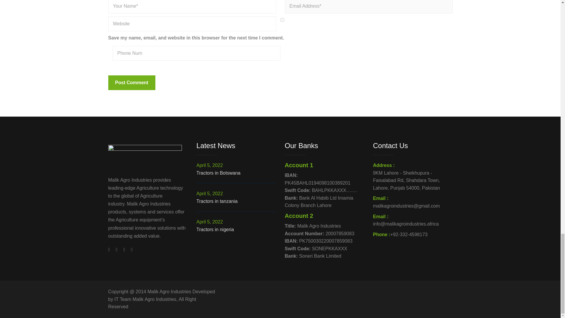 This screenshot has height=318, width=565. Describe the element at coordinates (282, 20) in the screenshot. I see `yes` at that location.